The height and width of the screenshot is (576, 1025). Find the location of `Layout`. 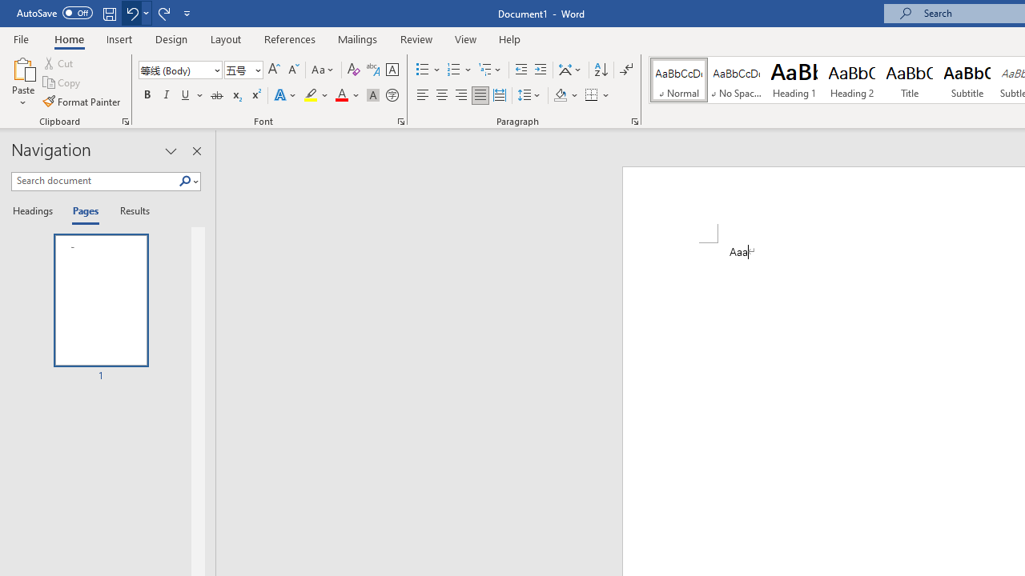

Layout is located at coordinates (226, 38).